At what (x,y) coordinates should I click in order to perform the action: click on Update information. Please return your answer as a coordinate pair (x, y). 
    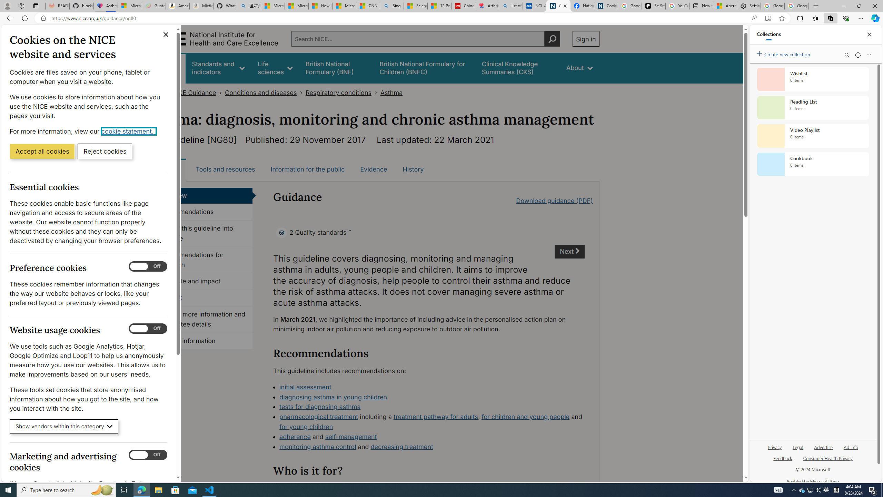
    Looking at the image, I should click on (202, 341).